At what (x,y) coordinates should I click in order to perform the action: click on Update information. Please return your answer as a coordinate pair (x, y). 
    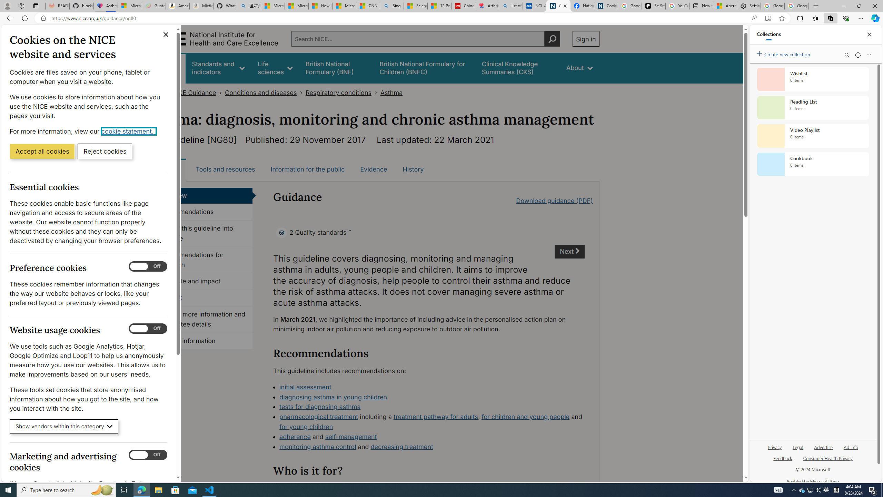
    Looking at the image, I should click on (202, 341).